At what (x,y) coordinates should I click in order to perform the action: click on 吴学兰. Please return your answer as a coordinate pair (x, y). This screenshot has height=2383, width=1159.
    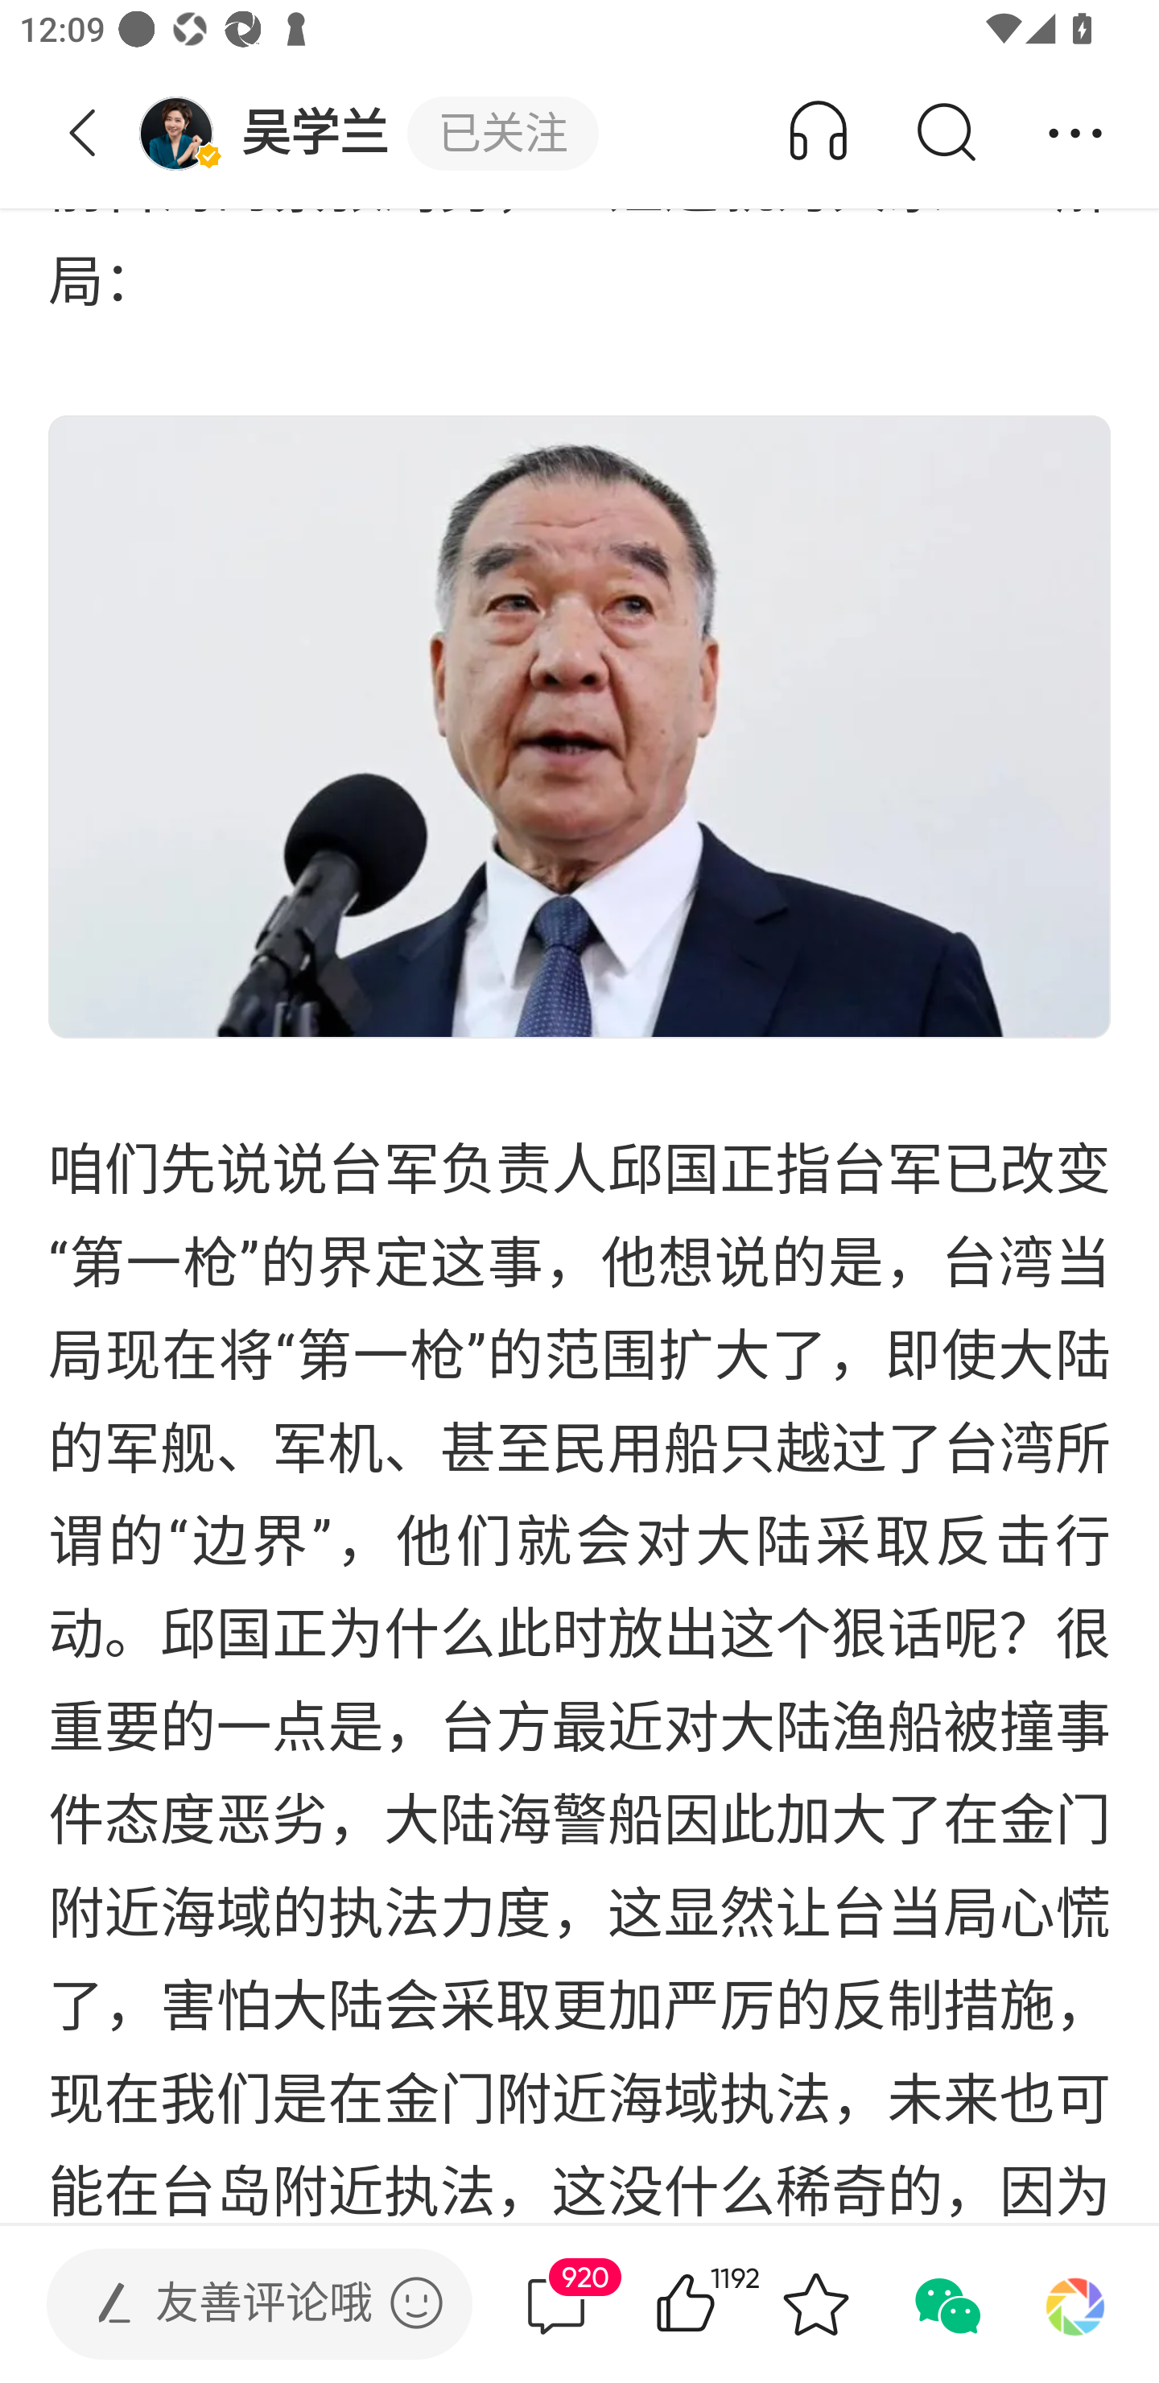
    Looking at the image, I should click on (272, 134).